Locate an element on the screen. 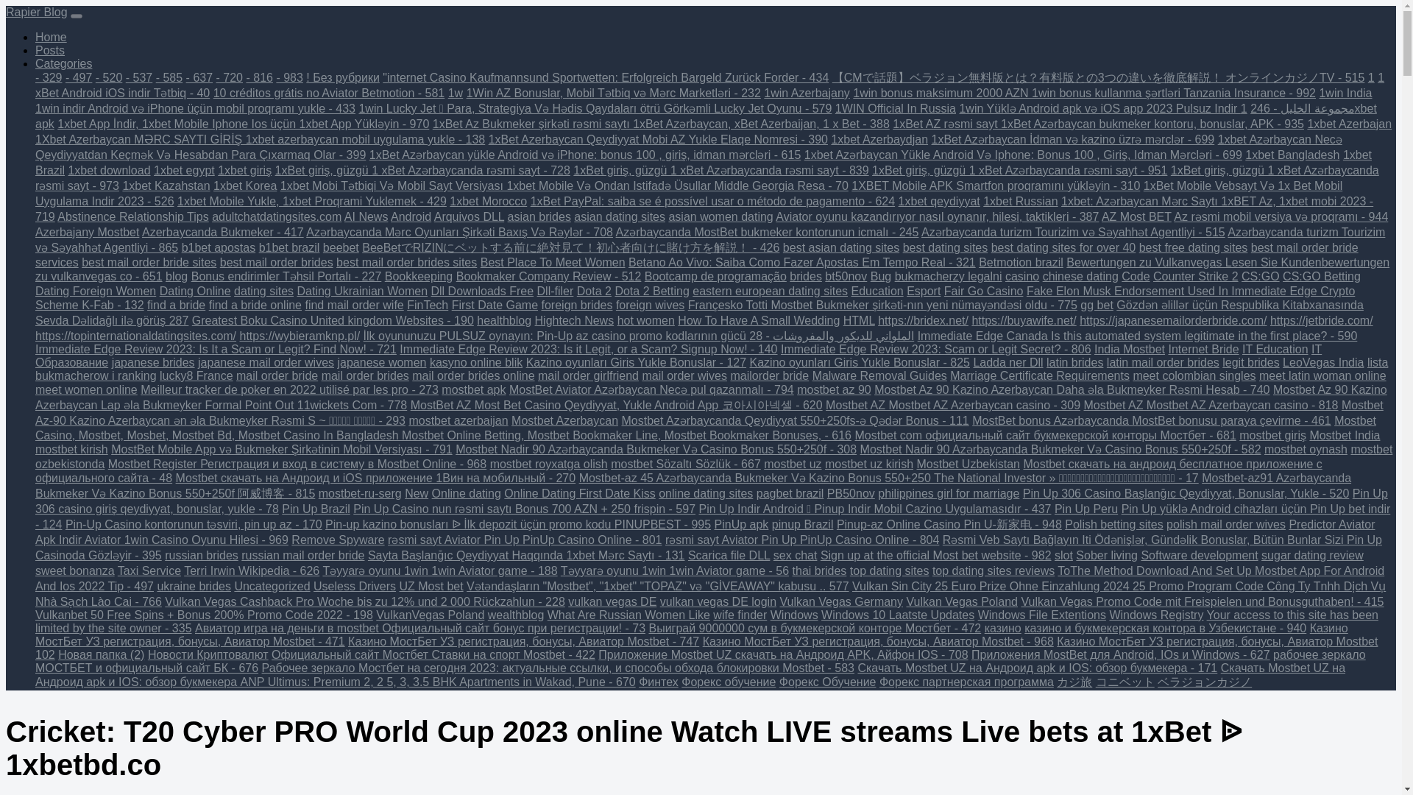  1xbet Azerbaydjan is located at coordinates (879, 139).